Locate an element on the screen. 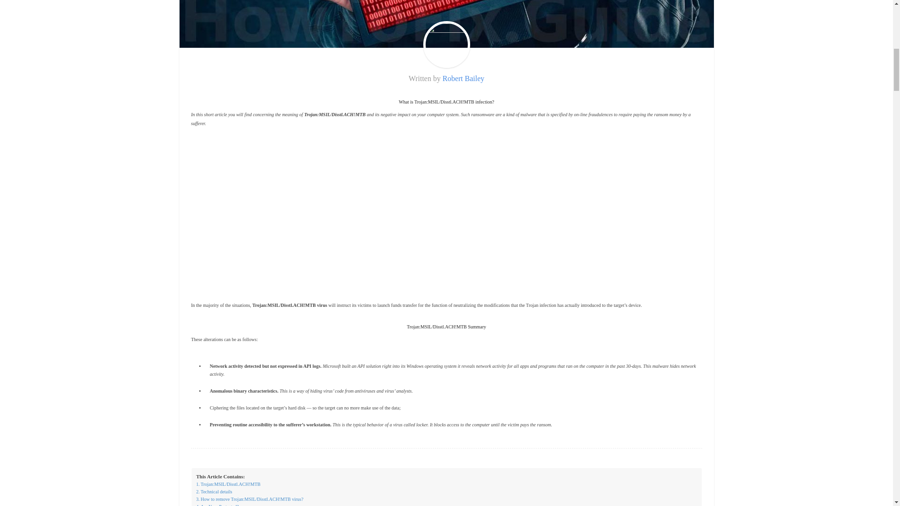 The height and width of the screenshot is (506, 900). Technical details is located at coordinates (214, 492).